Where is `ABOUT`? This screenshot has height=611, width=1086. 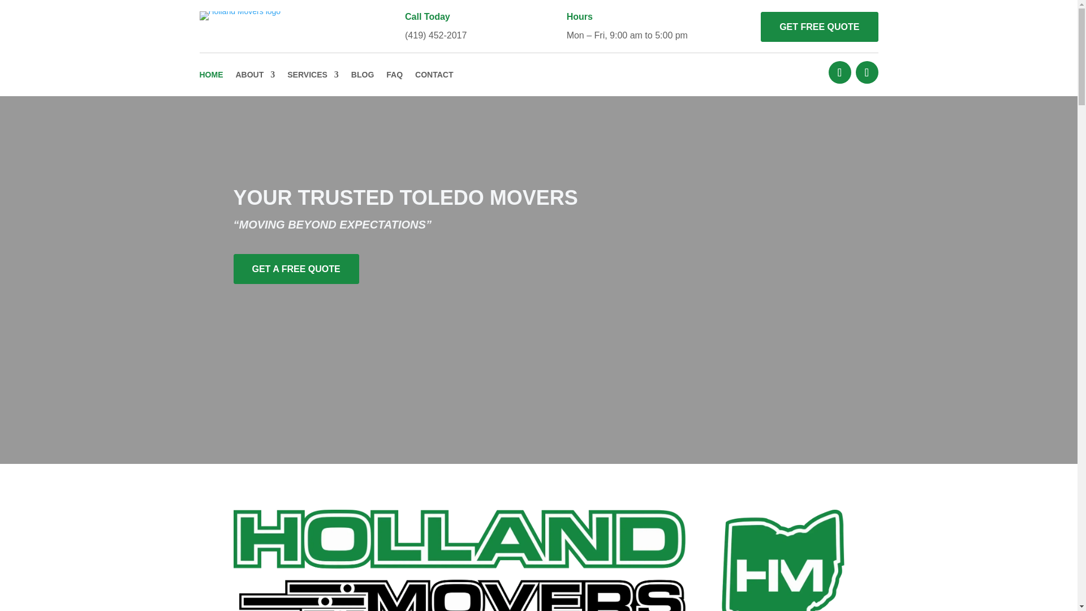
ABOUT is located at coordinates (255, 74).